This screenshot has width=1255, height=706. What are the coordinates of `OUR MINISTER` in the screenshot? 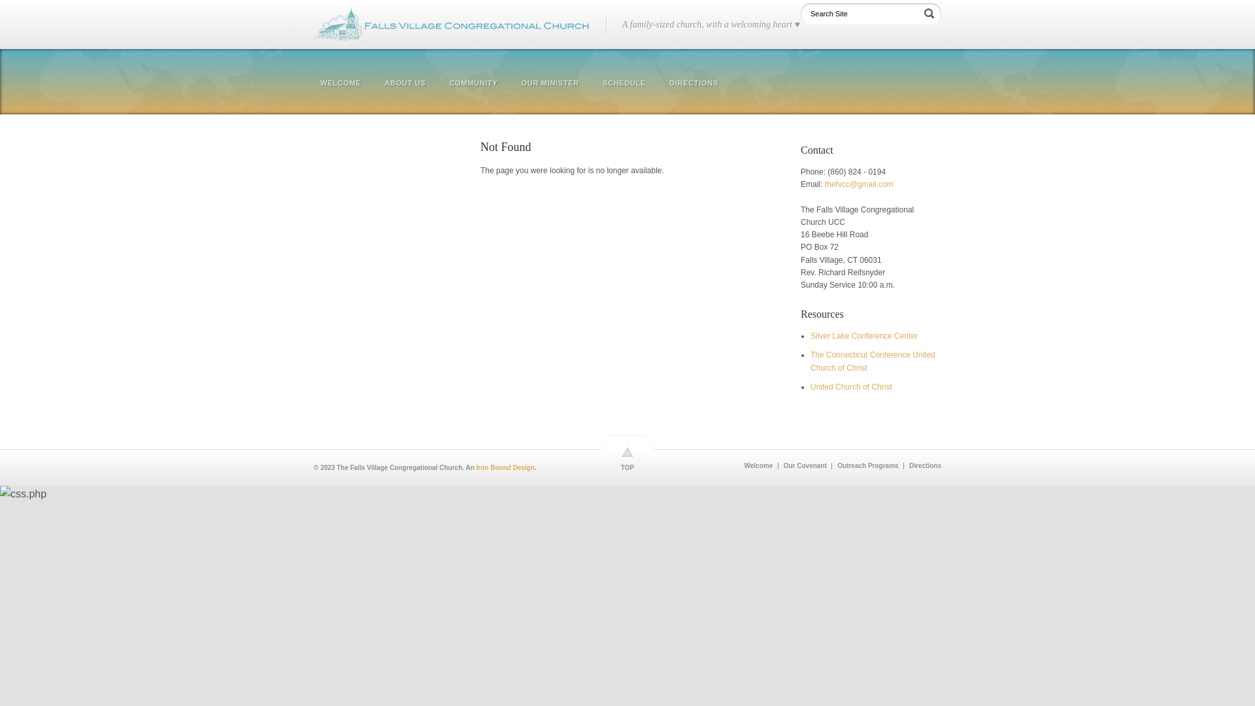 It's located at (550, 84).